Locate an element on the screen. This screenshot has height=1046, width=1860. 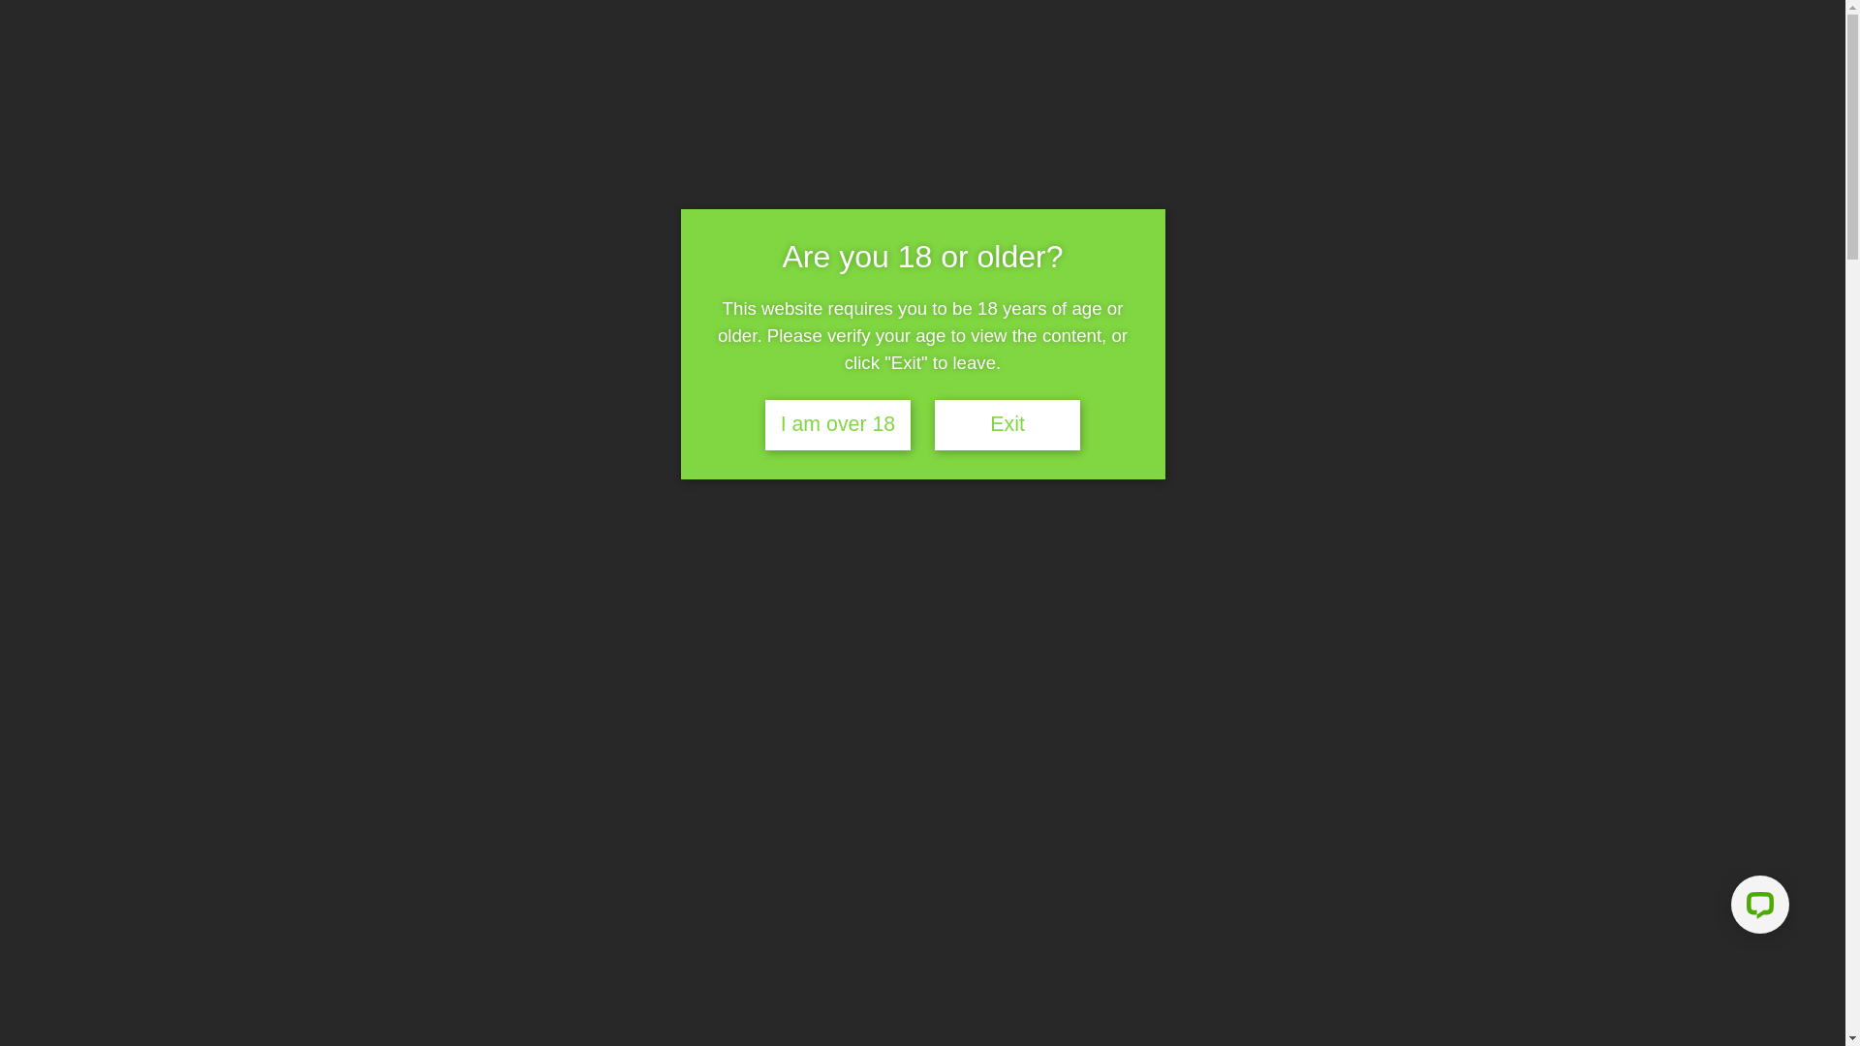
HOME is located at coordinates (903, 43).